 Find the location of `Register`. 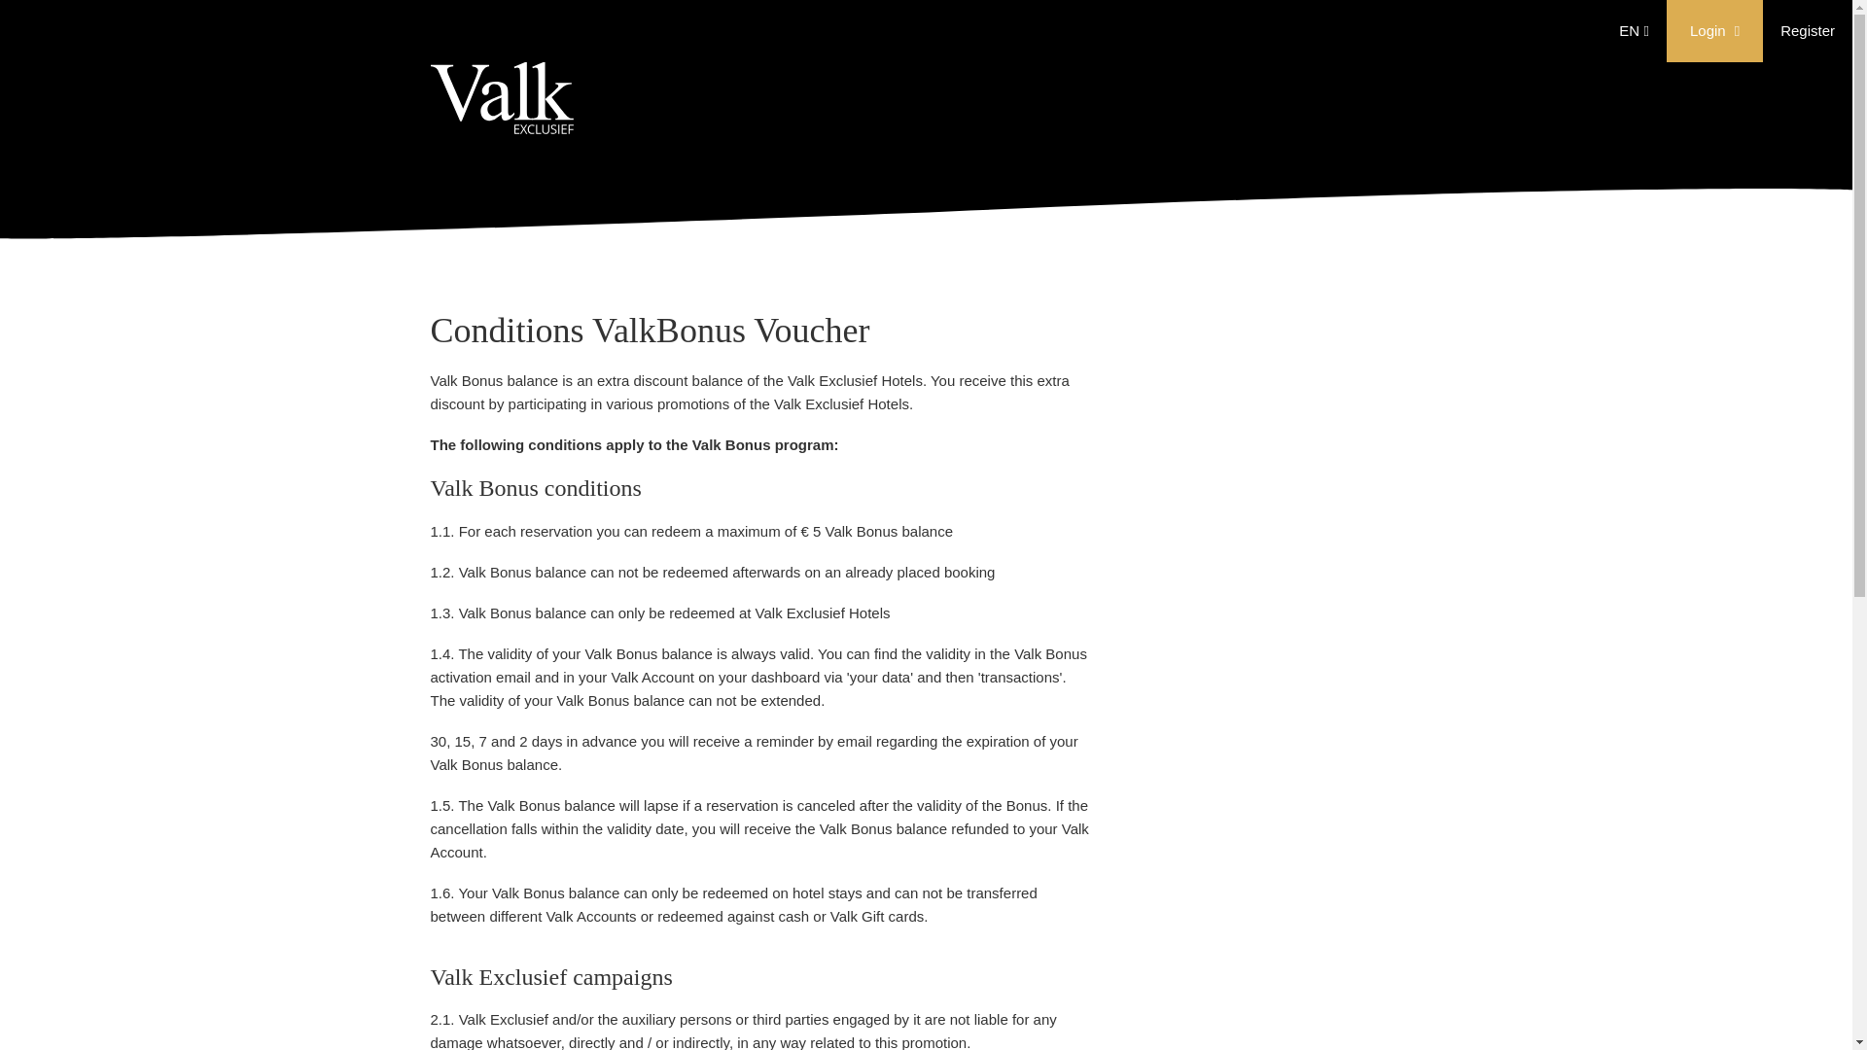

Register is located at coordinates (1808, 29).